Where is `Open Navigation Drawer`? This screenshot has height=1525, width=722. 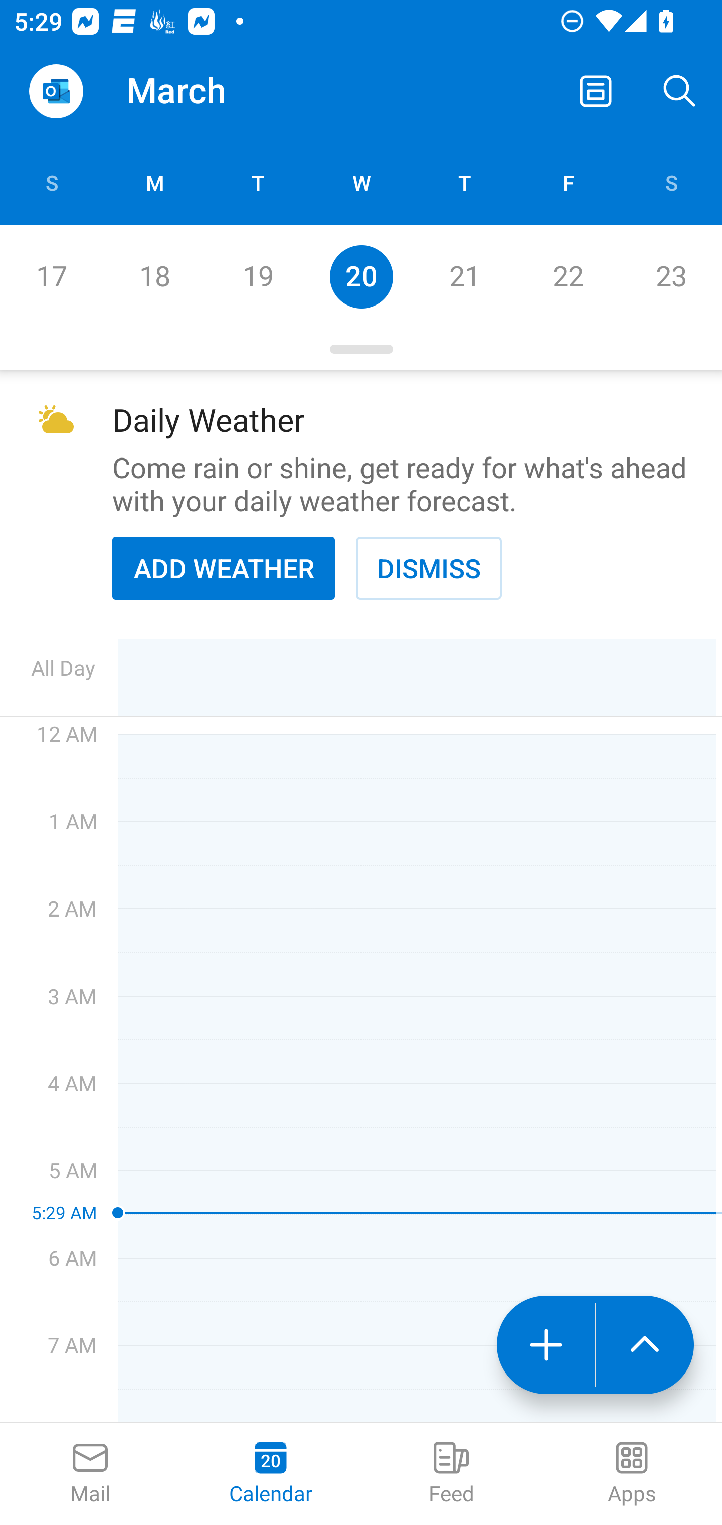 Open Navigation Drawer is located at coordinates (56, 91).